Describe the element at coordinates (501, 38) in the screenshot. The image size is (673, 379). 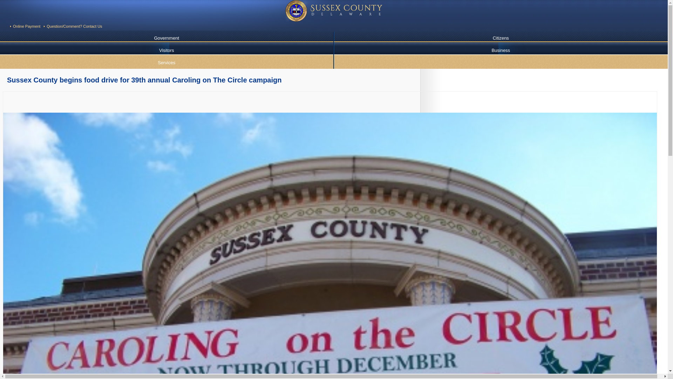
I see `Citizens` at that location.